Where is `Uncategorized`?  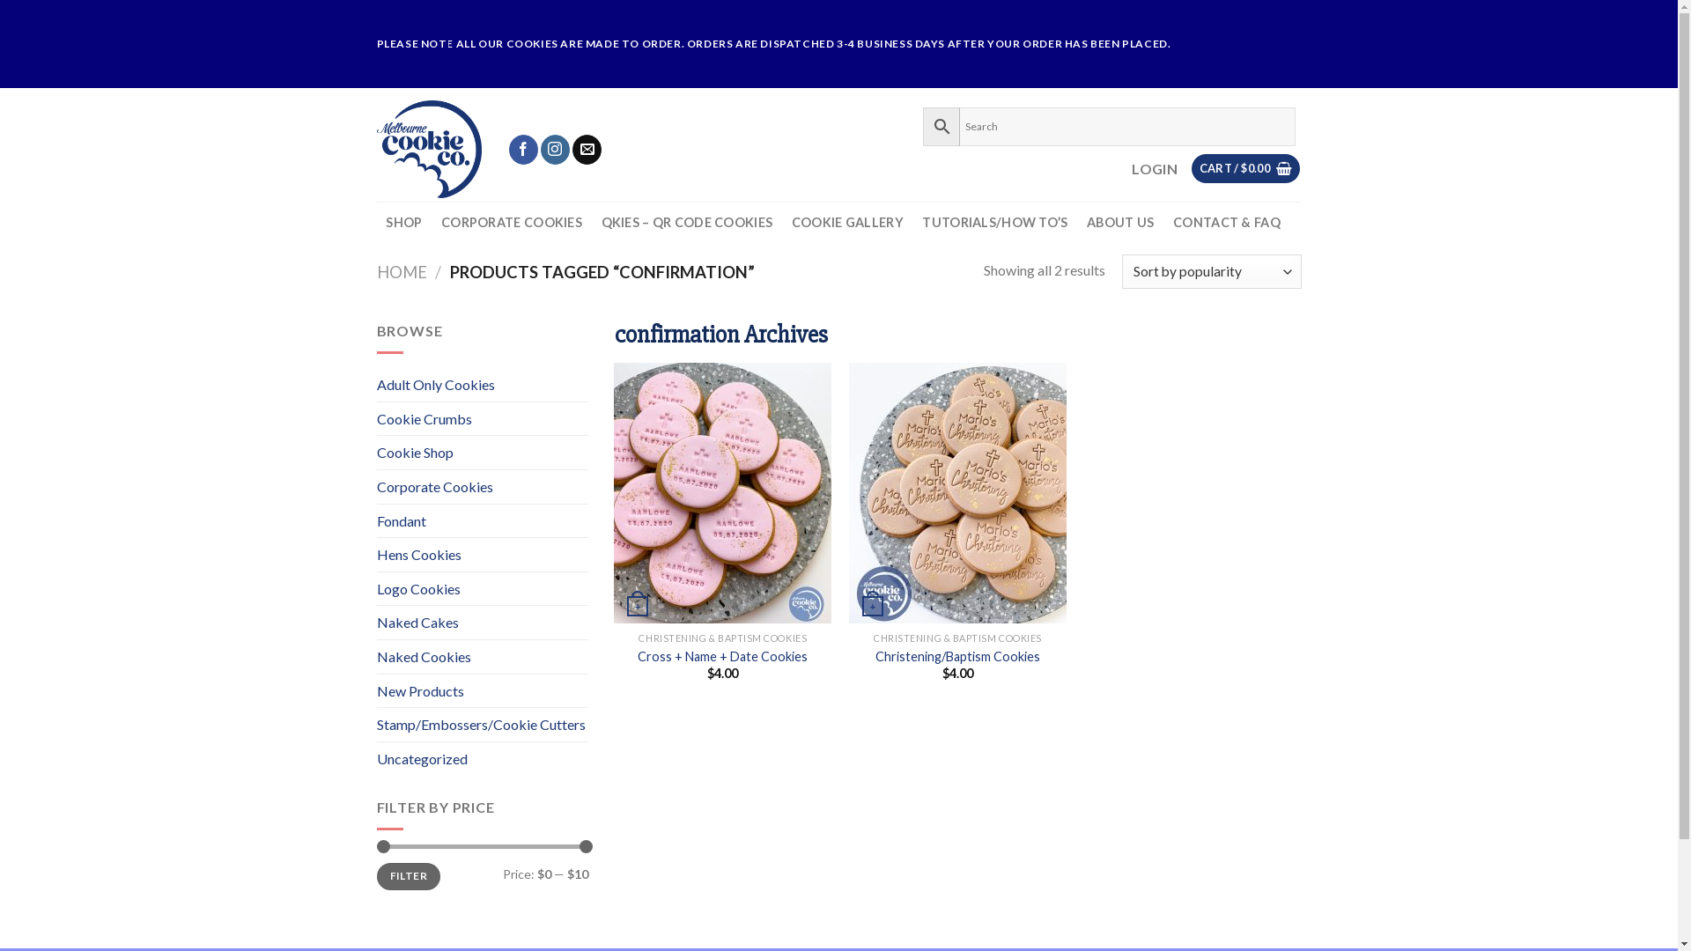
Uncategorized is located at coordinates (483, 759).